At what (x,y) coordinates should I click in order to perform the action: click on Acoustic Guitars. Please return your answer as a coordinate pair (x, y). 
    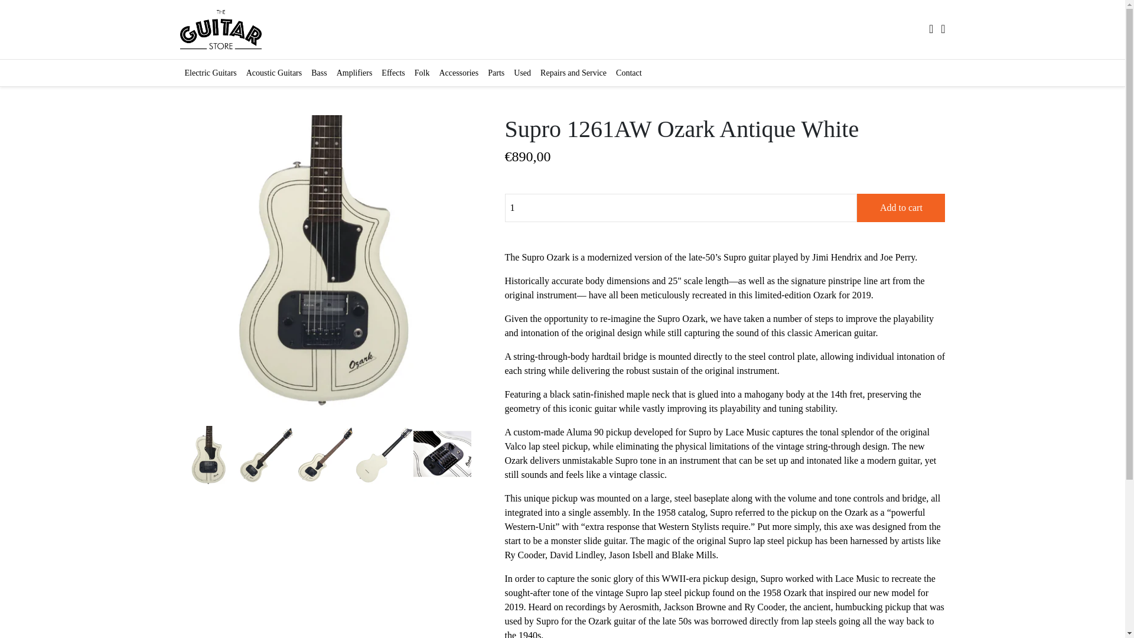
    Looking at the image, I should click on (273, 73).